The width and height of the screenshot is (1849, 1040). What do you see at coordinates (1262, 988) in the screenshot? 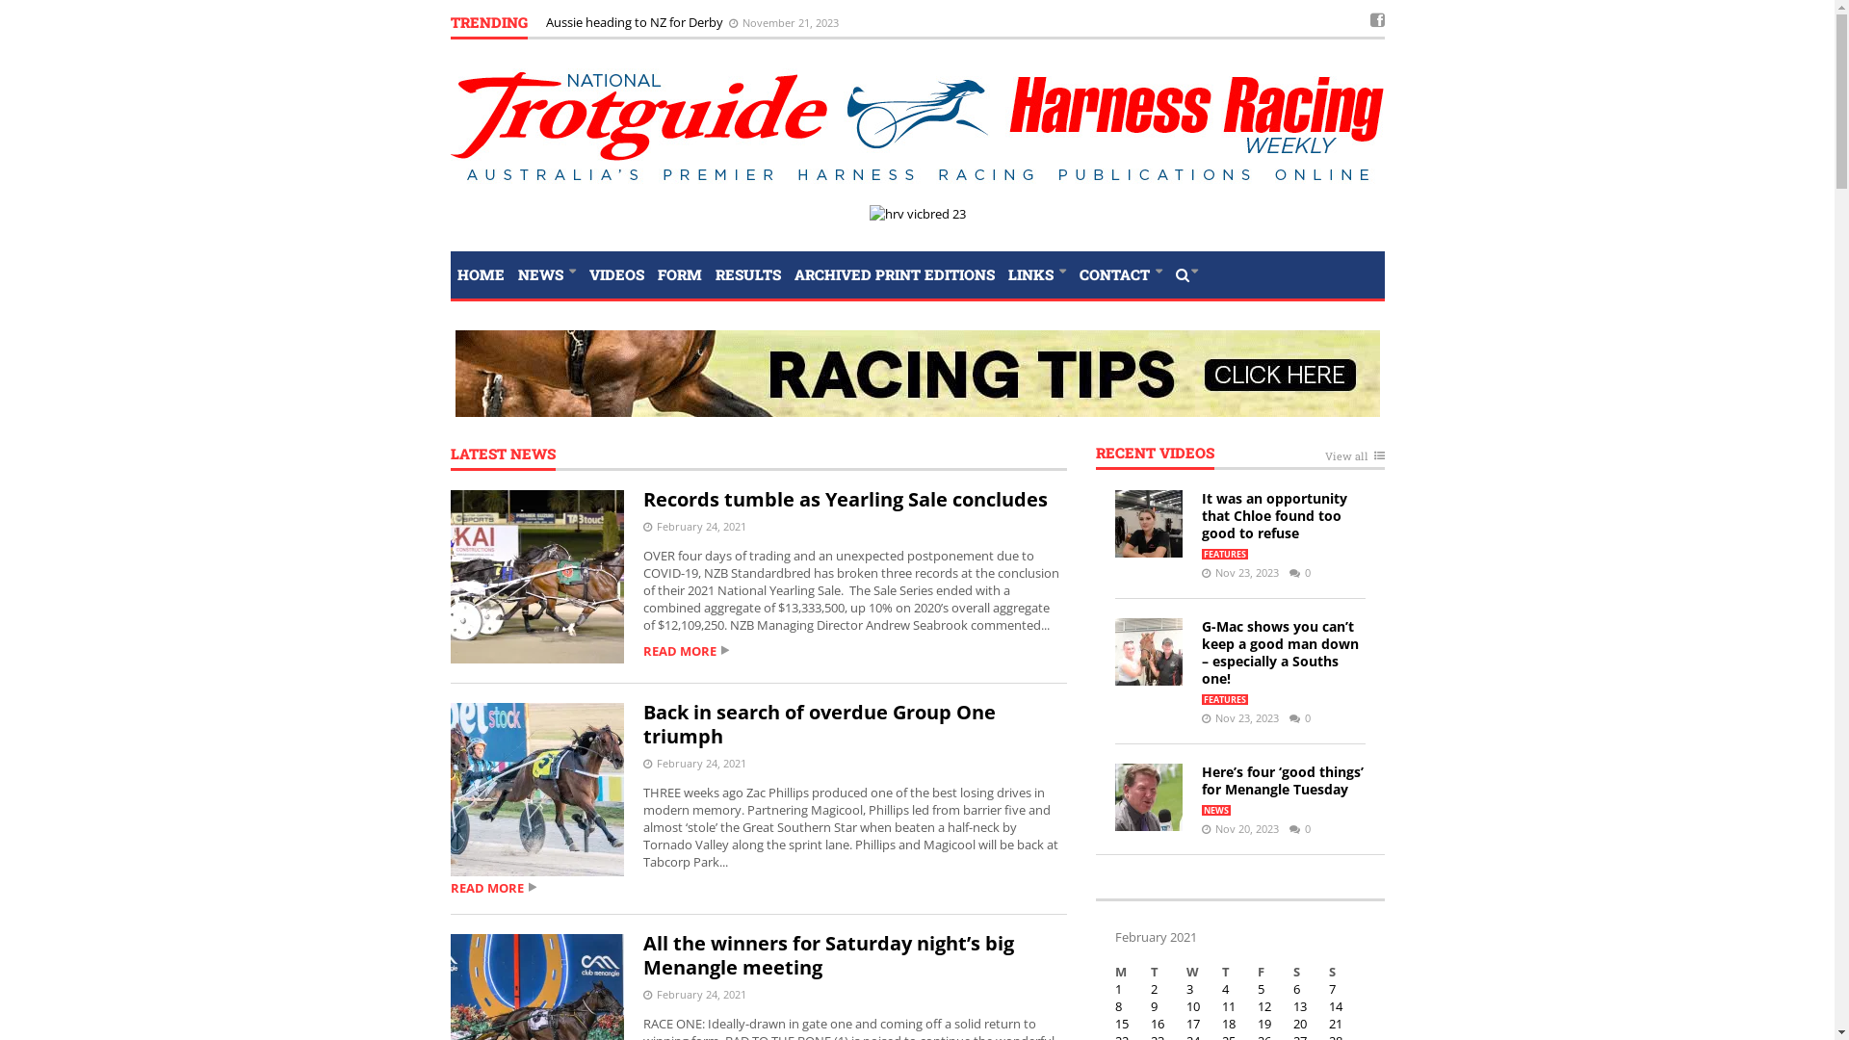
I see `5` at bounding box center [1262, 988].